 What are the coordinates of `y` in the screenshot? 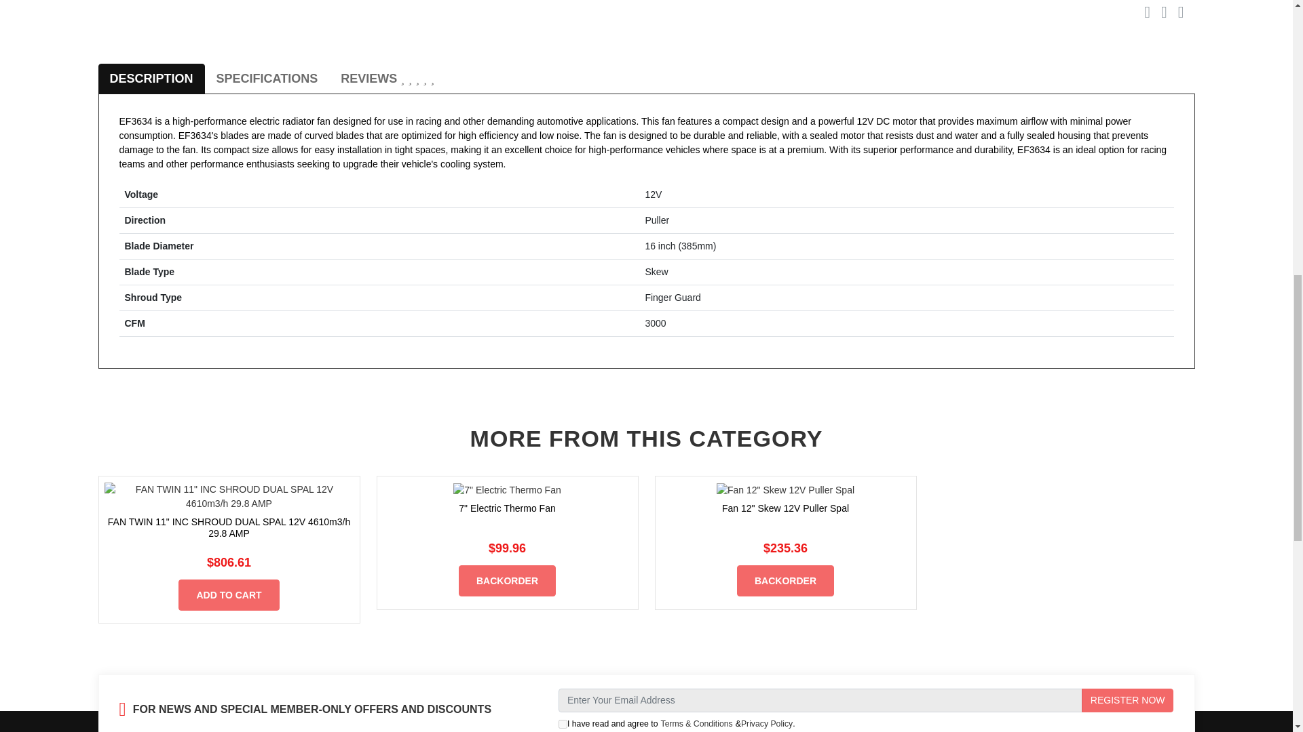 It's located at (563, 724).